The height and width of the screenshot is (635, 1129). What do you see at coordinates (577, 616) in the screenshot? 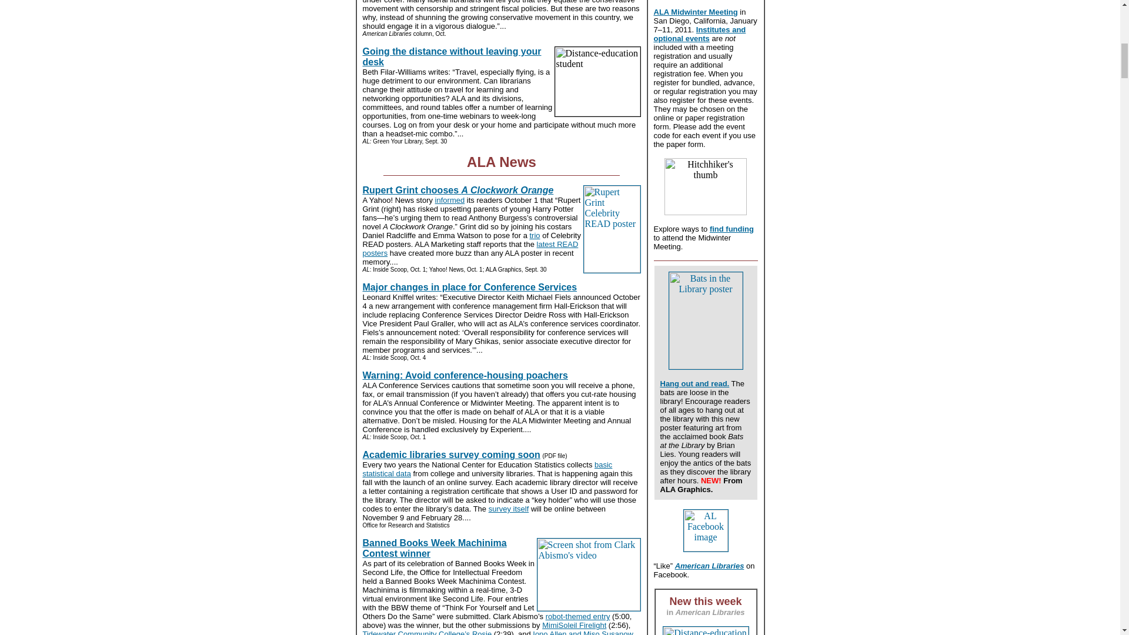
I see `robot-themed entry` at bounding box center [577, 616].